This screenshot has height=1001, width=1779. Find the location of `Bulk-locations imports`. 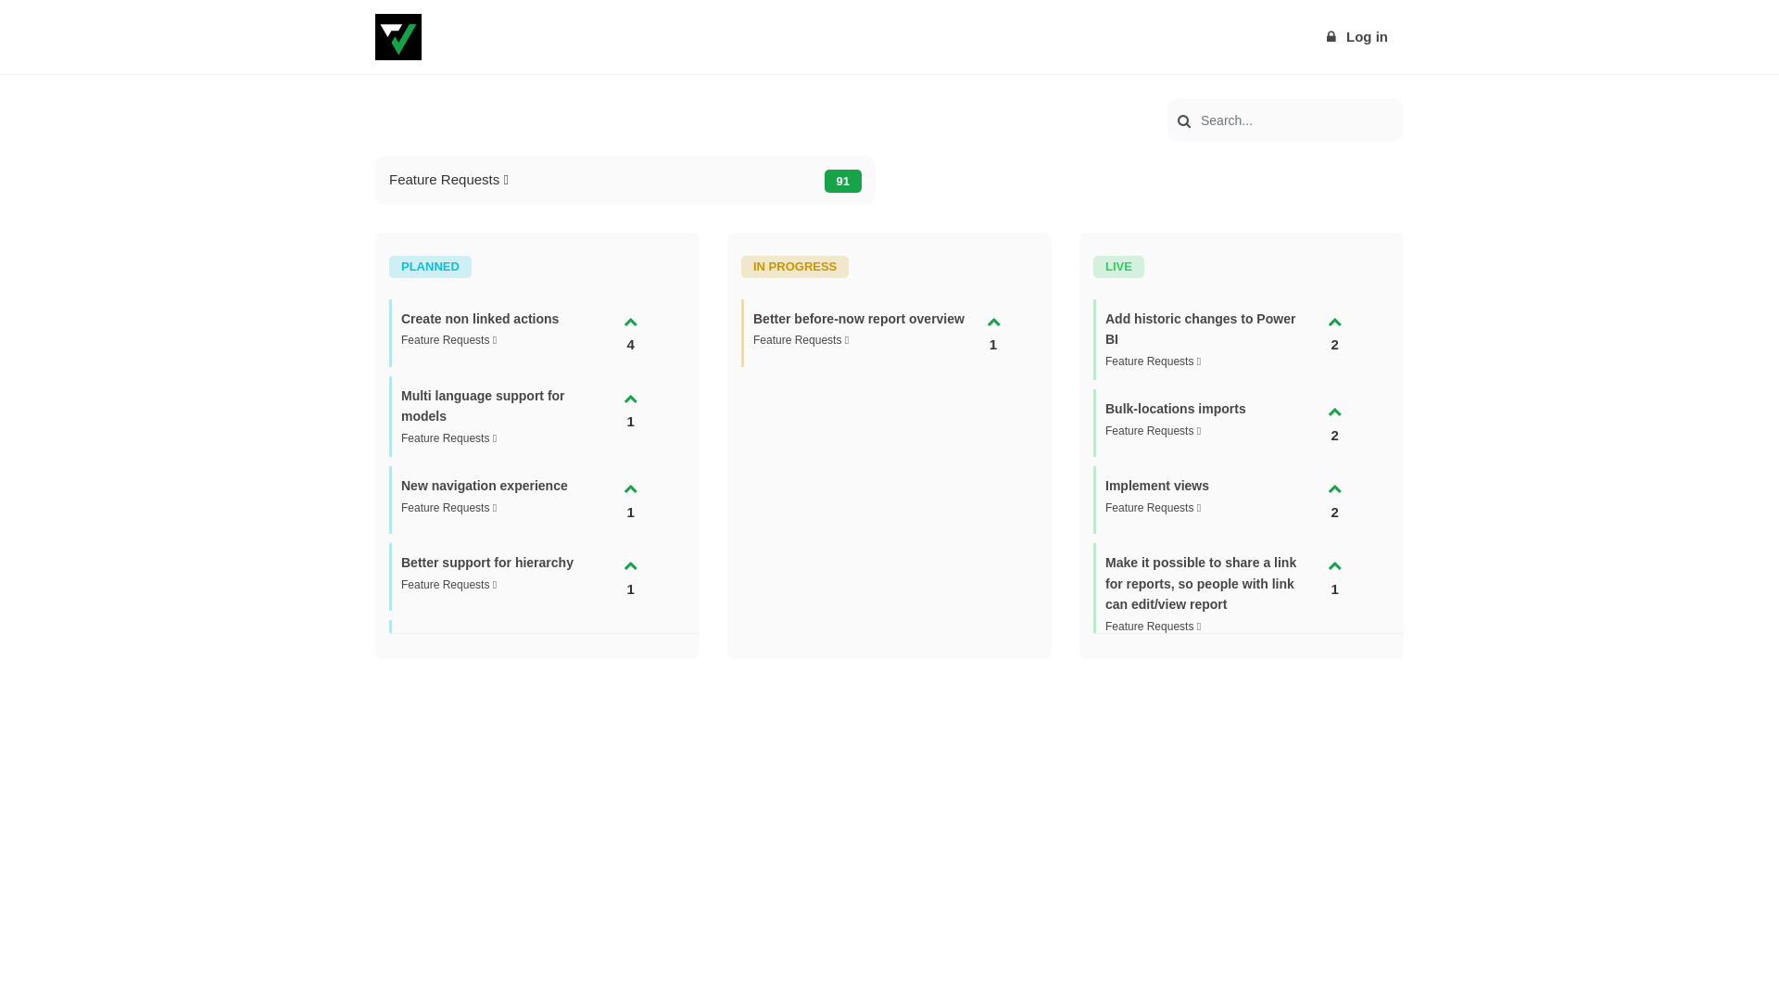

Bulk-locations imports is located at coordinates (1176, 409).